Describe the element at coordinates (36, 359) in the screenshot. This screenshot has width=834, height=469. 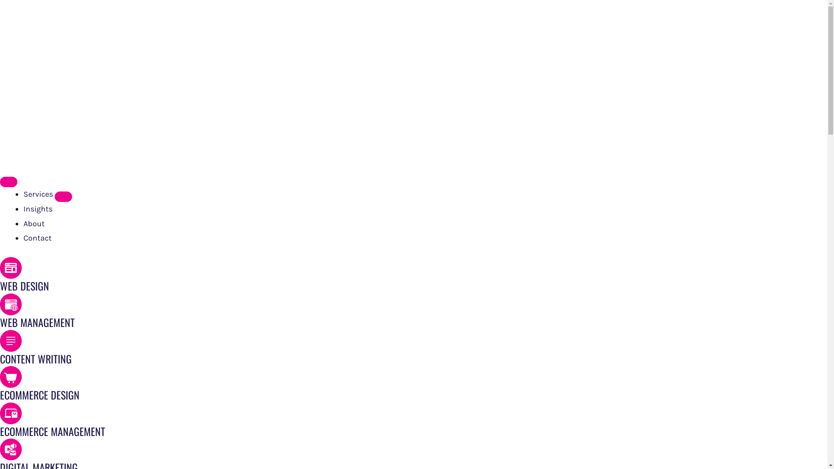
I see `CONTENT WRITING` at that location.